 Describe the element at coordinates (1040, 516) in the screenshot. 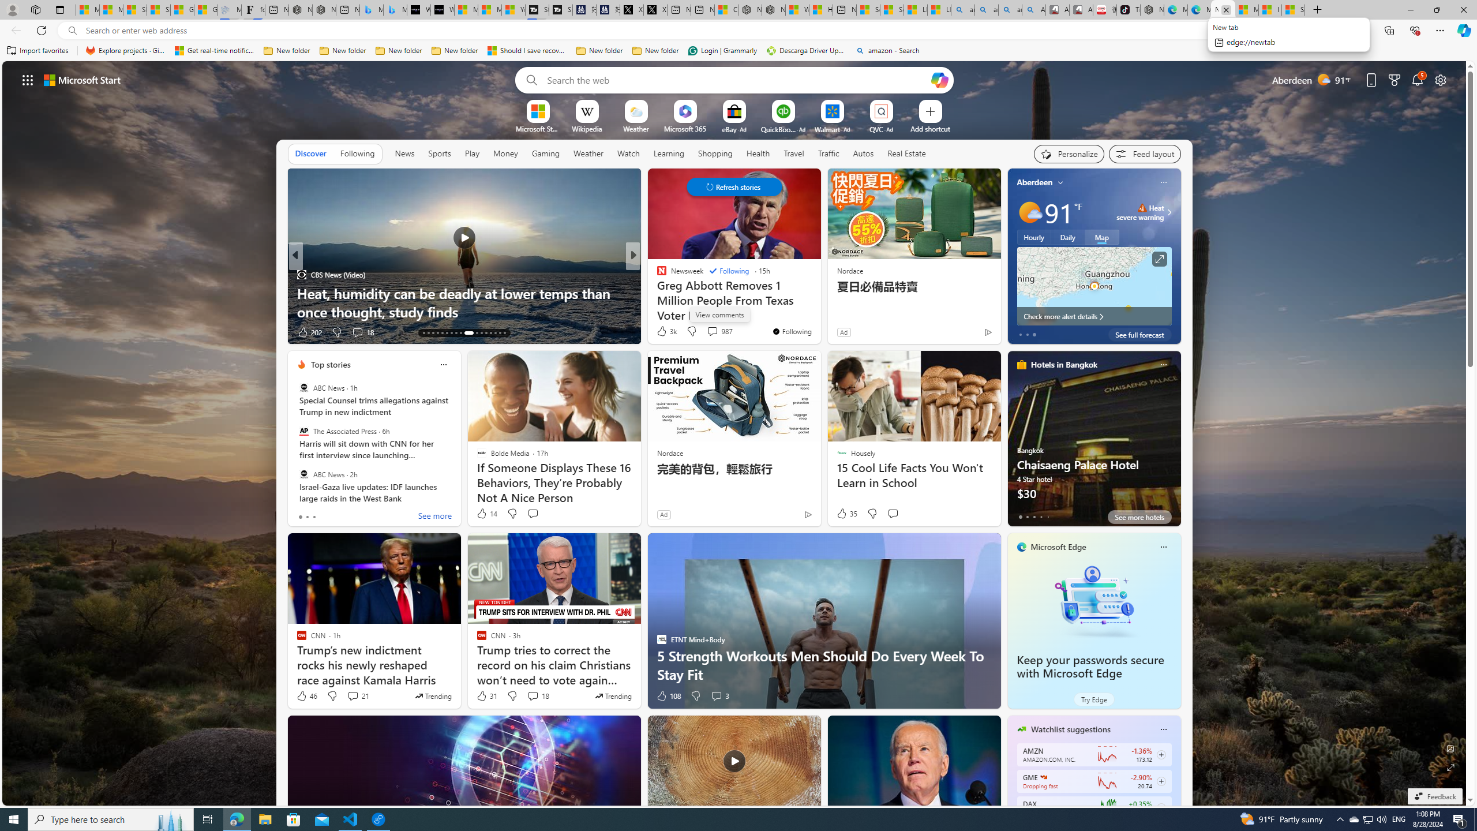

I see `tab-3` at that location.